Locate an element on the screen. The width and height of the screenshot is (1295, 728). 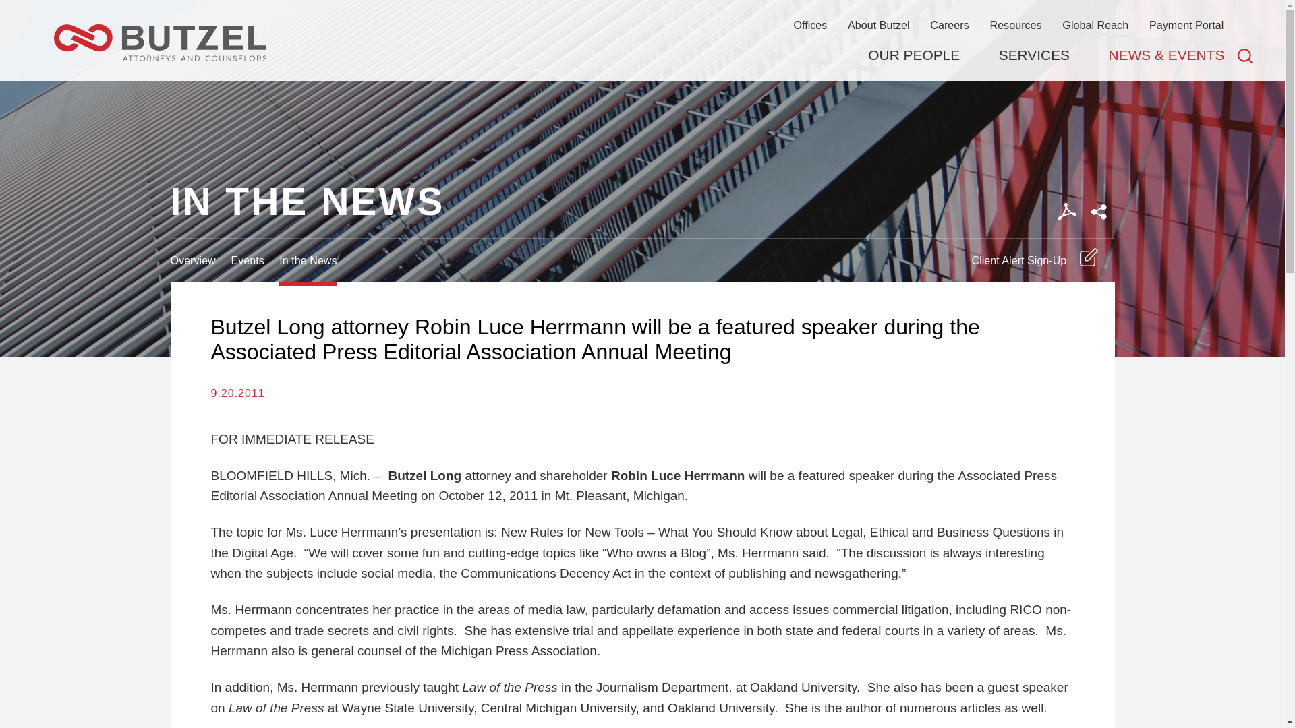
Search is located at coordinates (1245, 55).